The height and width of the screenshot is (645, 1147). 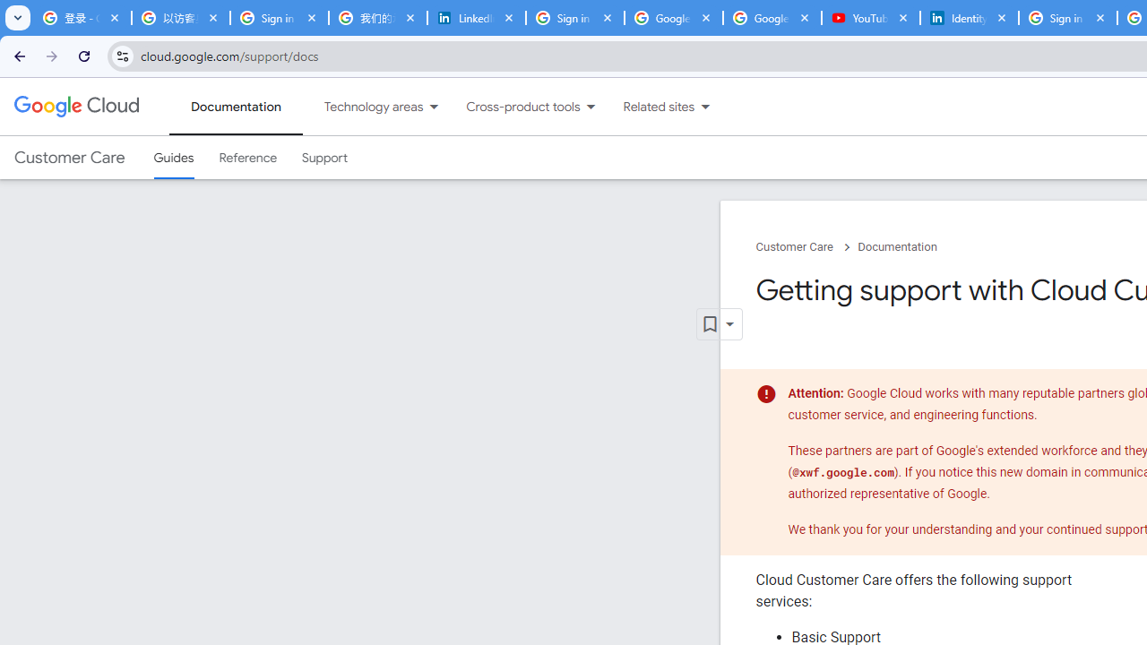 What do you see at coordinates (897, 247) in the screenshot?
I see `Documentation` at bounding box center [897, 247].